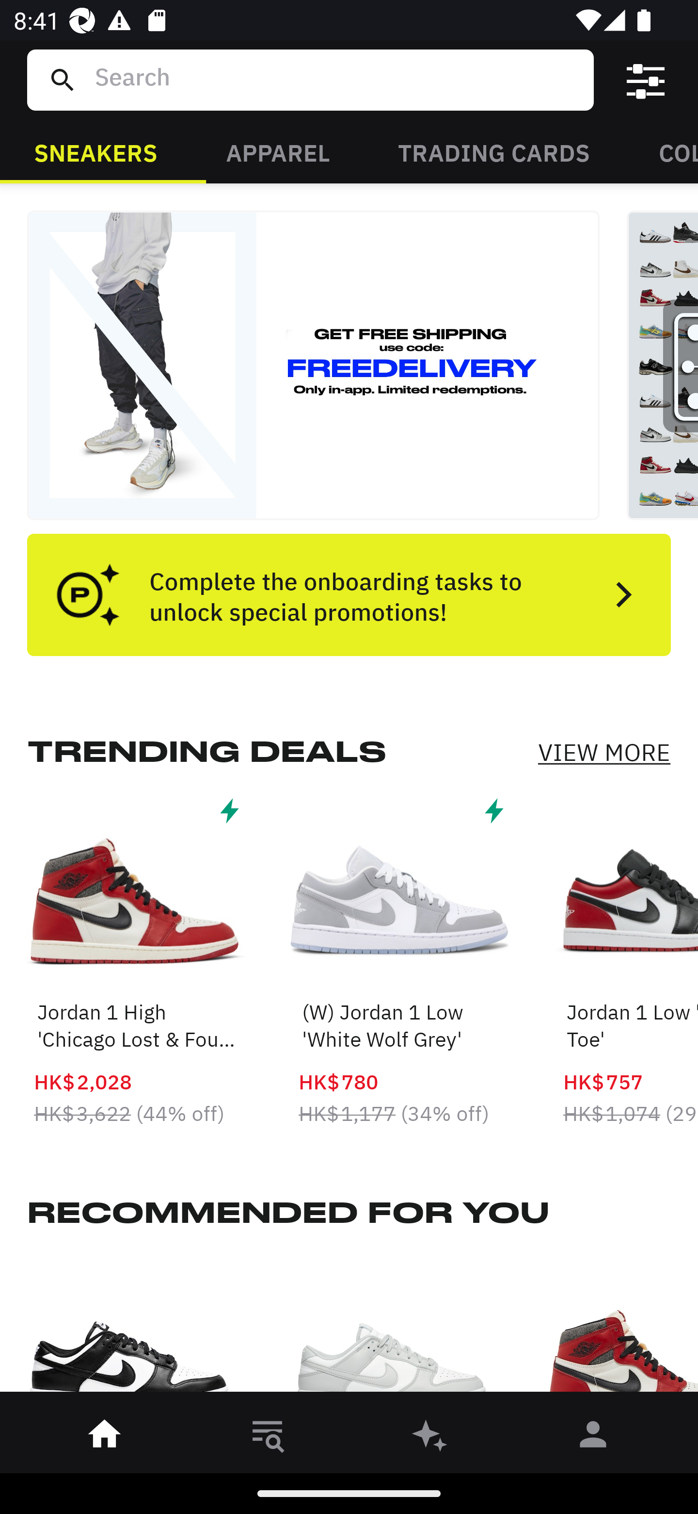 Image resolution: width=698 pixels, height=1514 pixels. I want to click on APPAREL, so click(277, 151).